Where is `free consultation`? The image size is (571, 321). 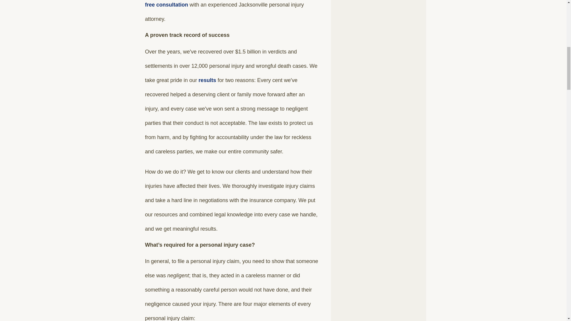 free consultation is located at coordinates (167, 5).